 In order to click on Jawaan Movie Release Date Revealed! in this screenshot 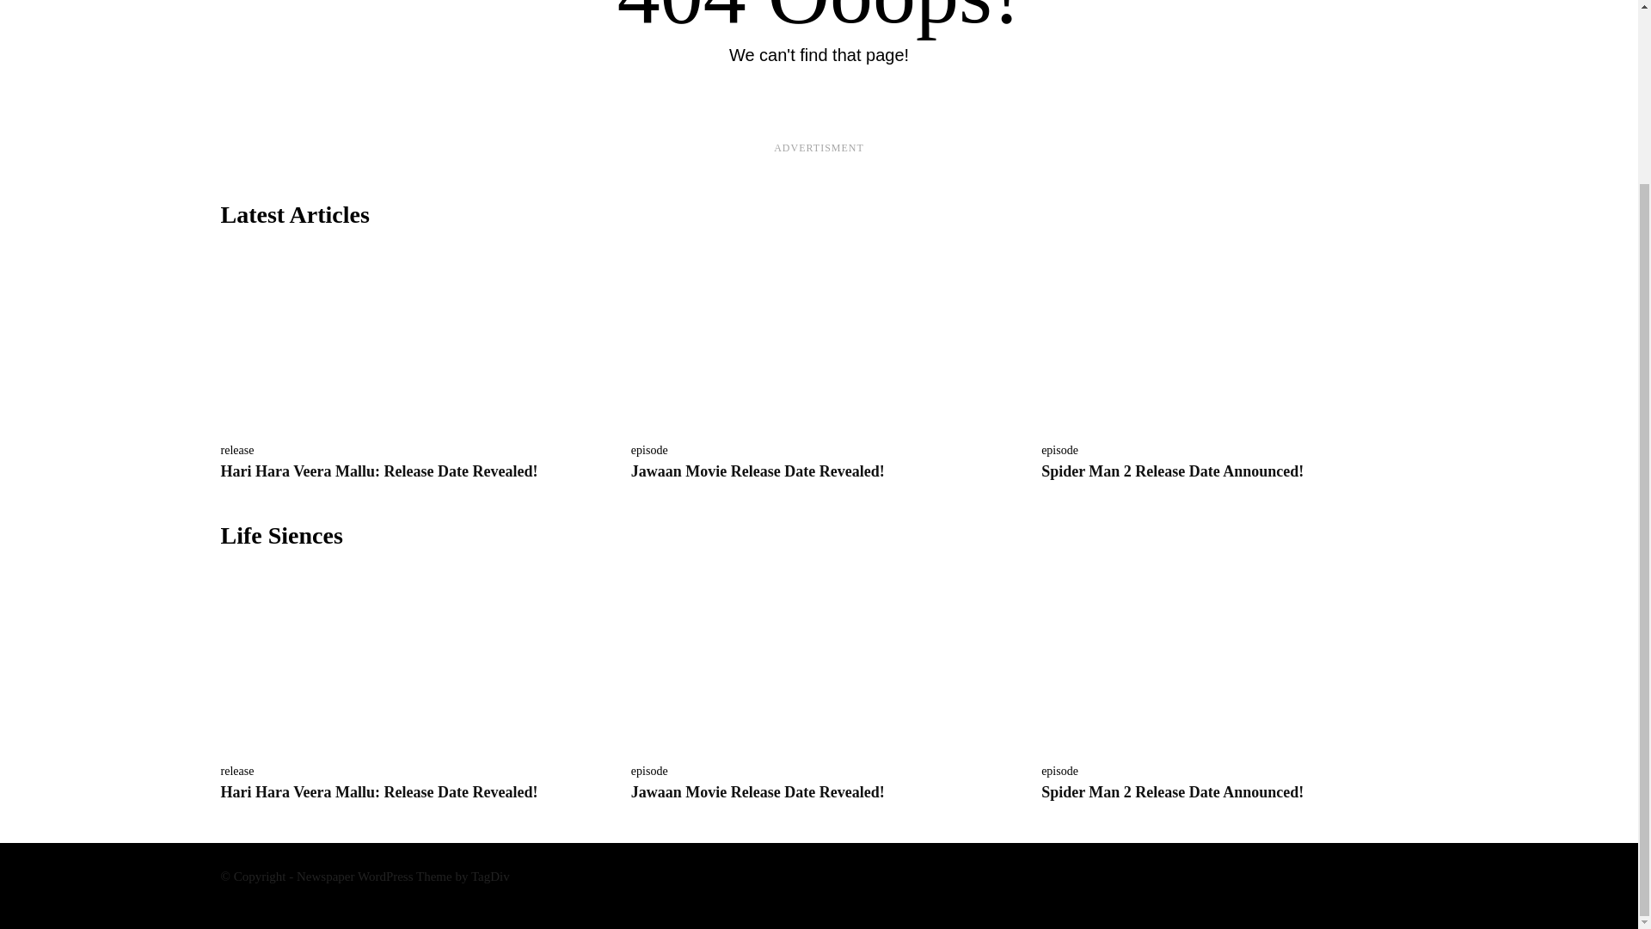, I will do `click(819, 659)`.